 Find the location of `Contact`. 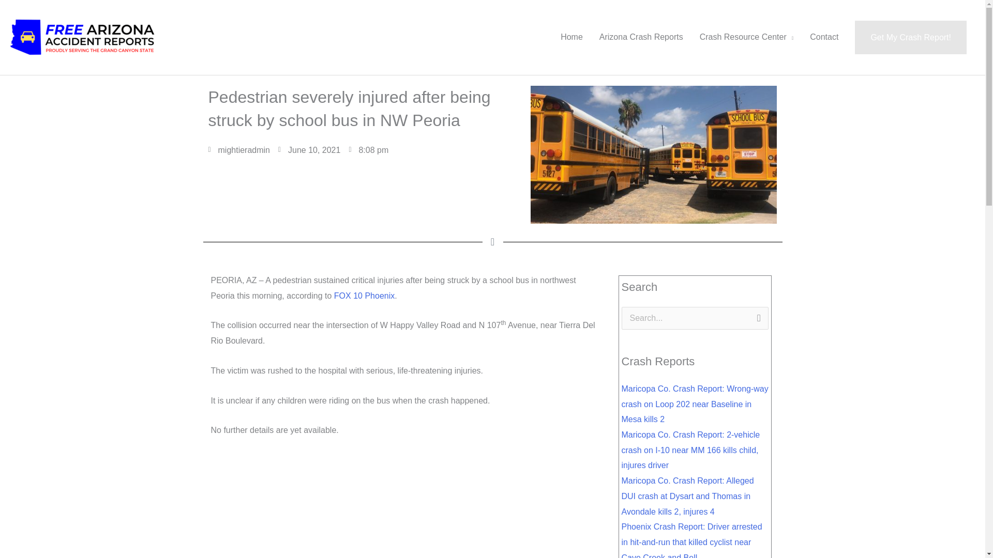

Contact is located at coordinates (824, 37).